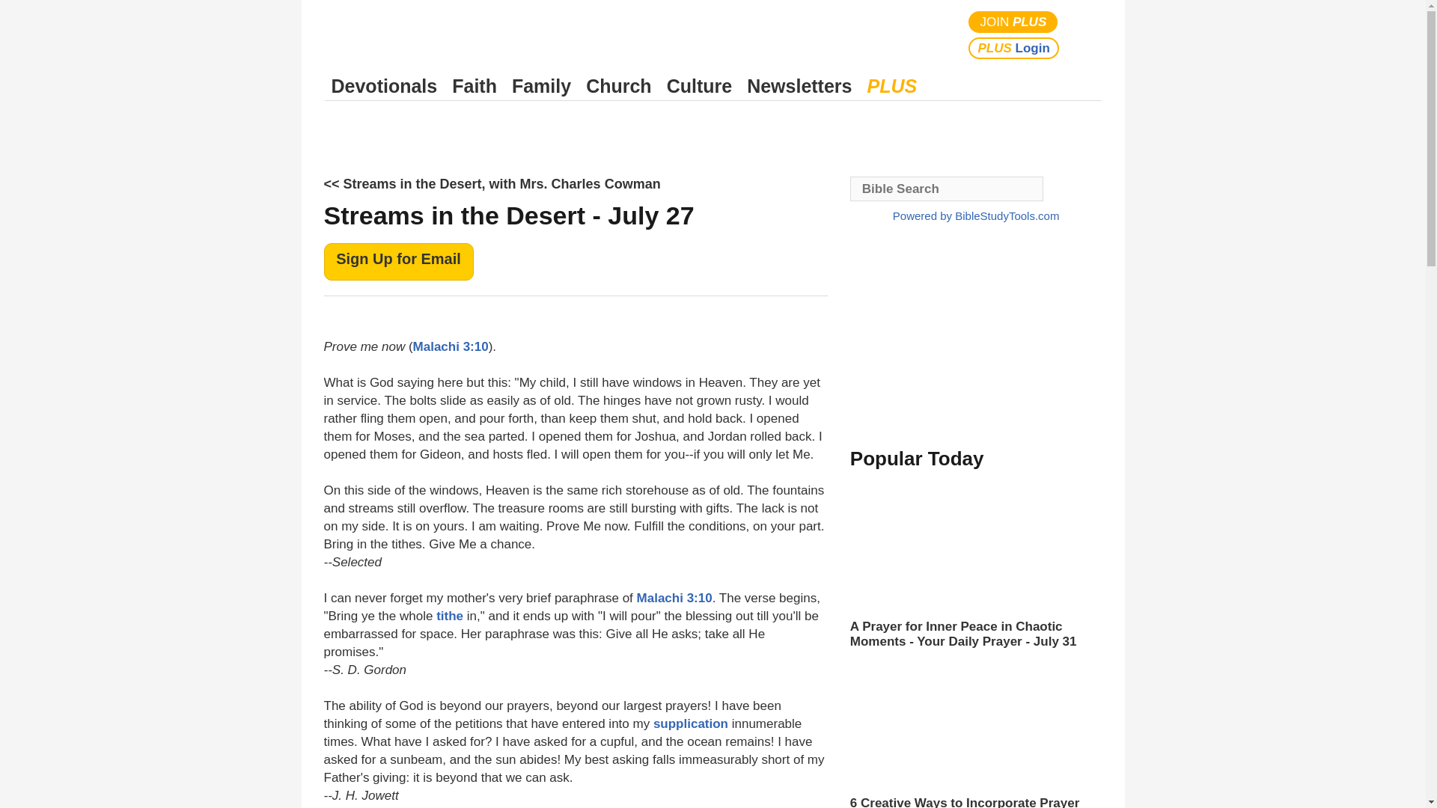 The image size is (1437, 808). What do you see at coordinates (541, 86) in the screenshot?
I see `Family` at bounding box center [541, 86].